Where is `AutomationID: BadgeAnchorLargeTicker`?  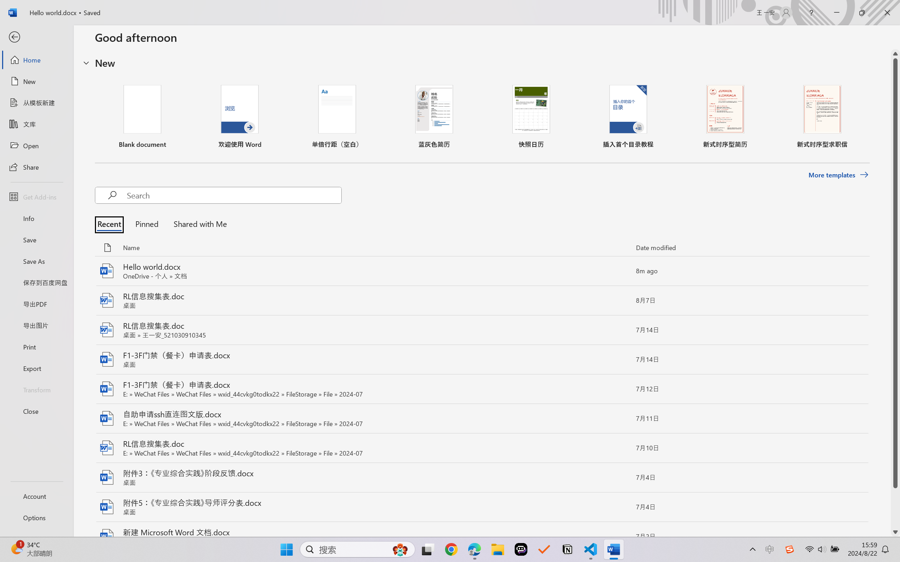 AutomationID: BadgeAnchorLargeTicker is located at coordinates (16, 549).